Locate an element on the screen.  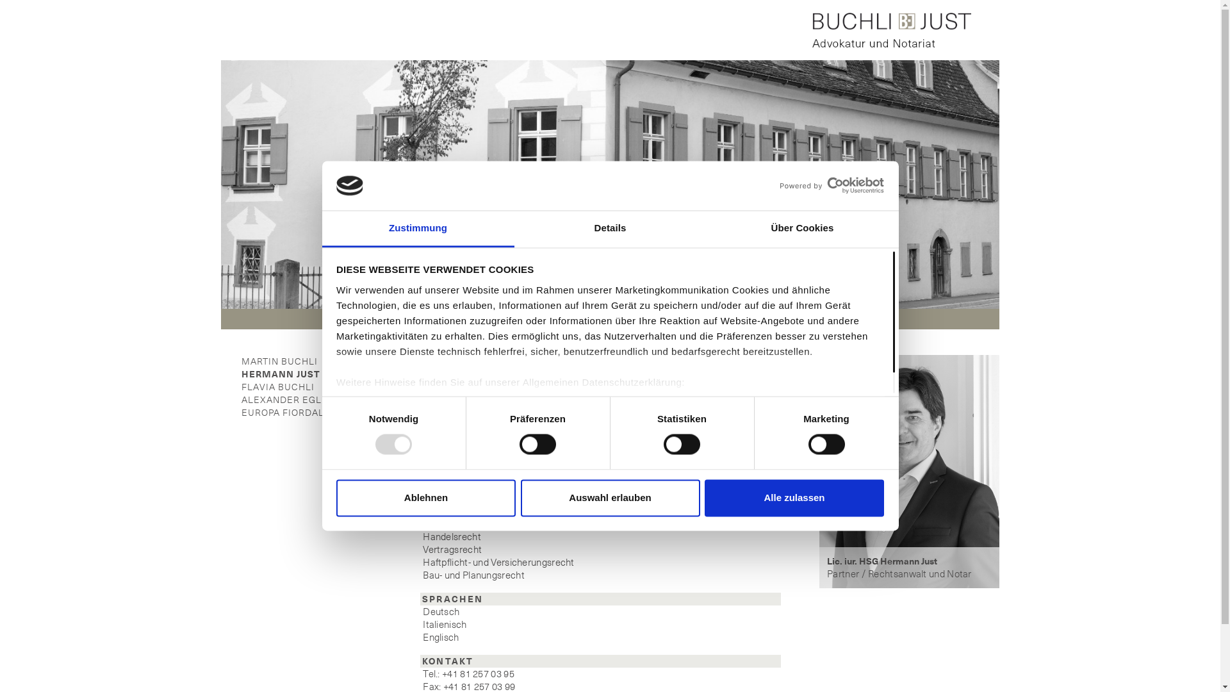
HERMANN JUST is located at coordinates (281, 374).